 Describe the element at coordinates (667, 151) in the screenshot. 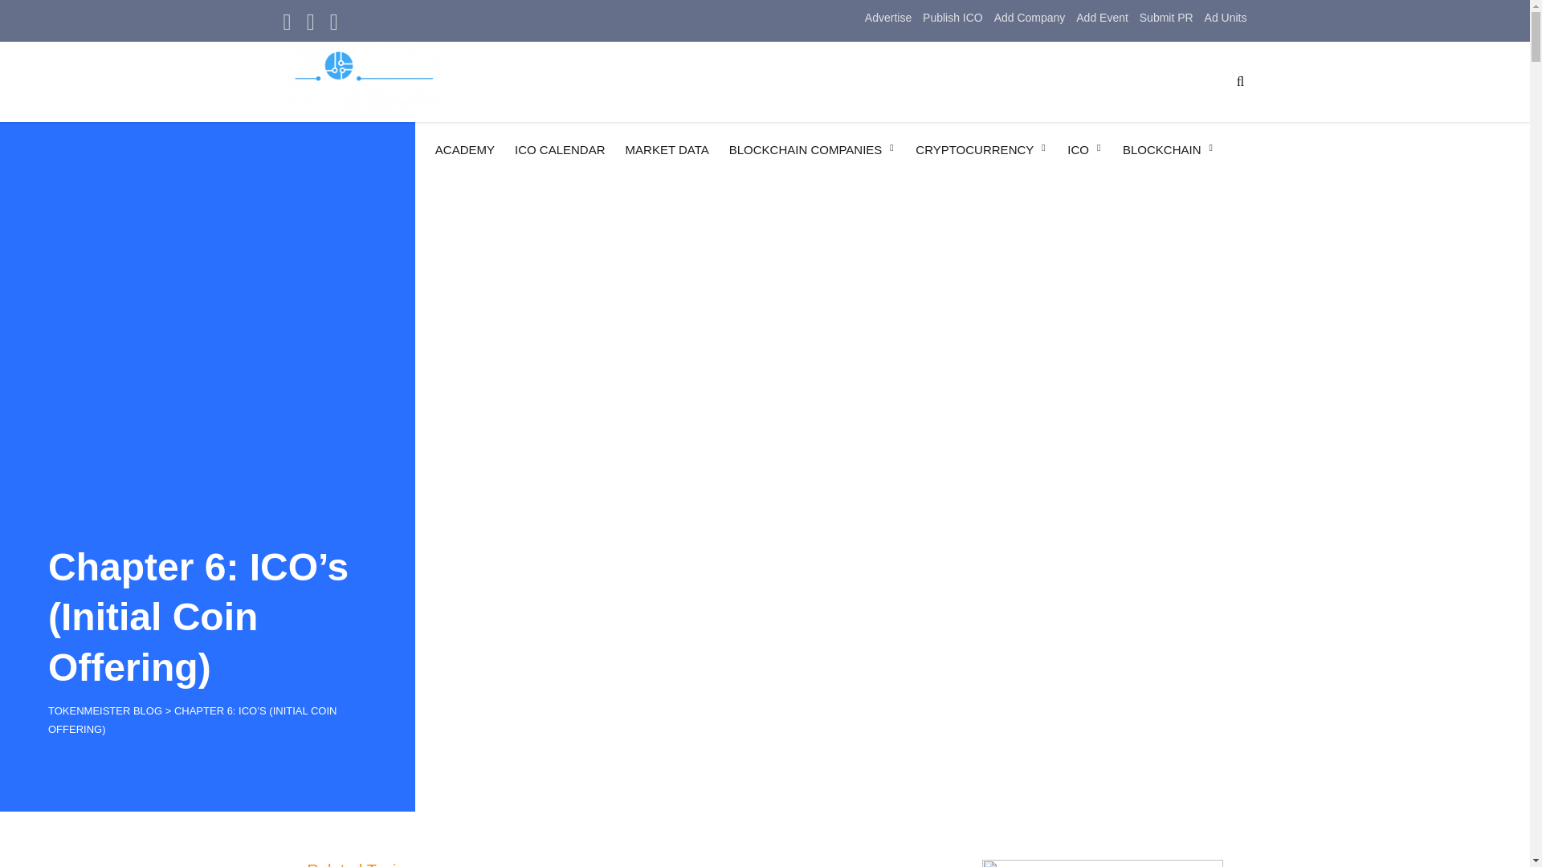

I see `MARKET DATA` at that location.